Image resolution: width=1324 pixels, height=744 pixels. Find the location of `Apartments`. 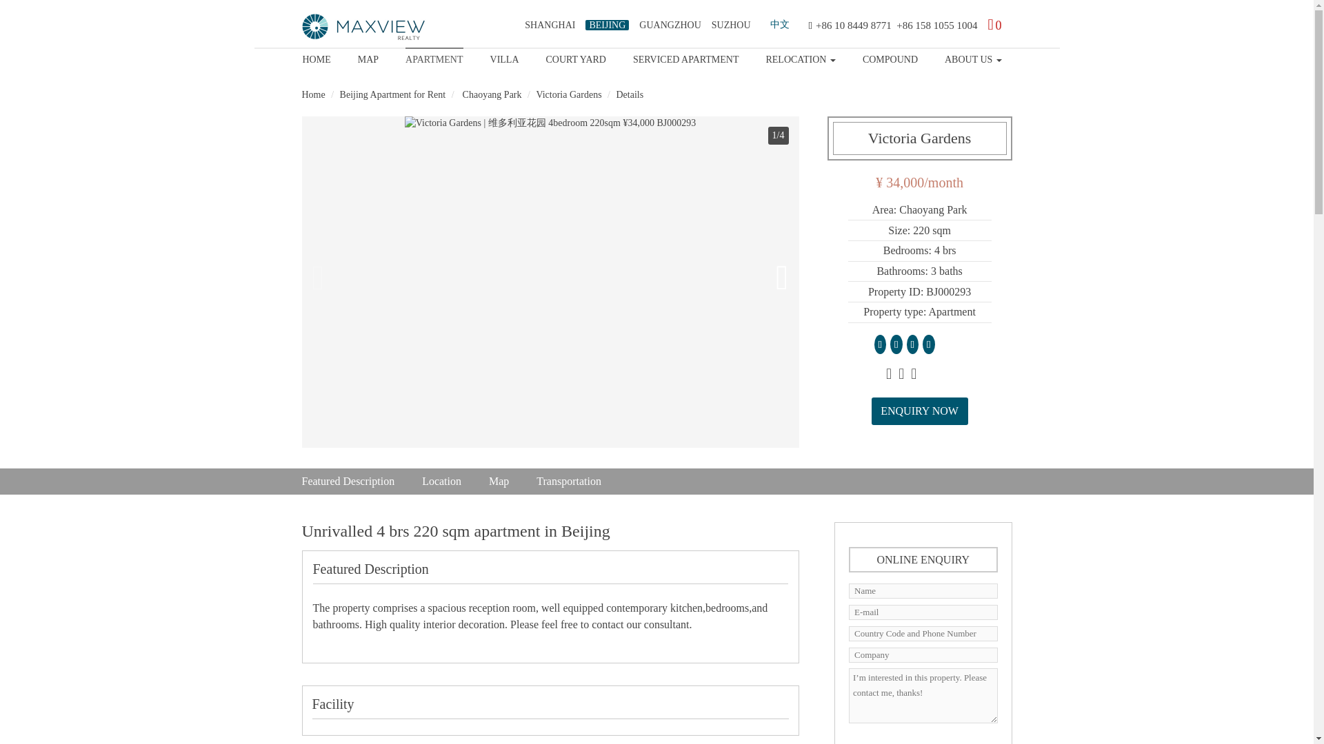

Apartments is located at coordinates (433, 57).